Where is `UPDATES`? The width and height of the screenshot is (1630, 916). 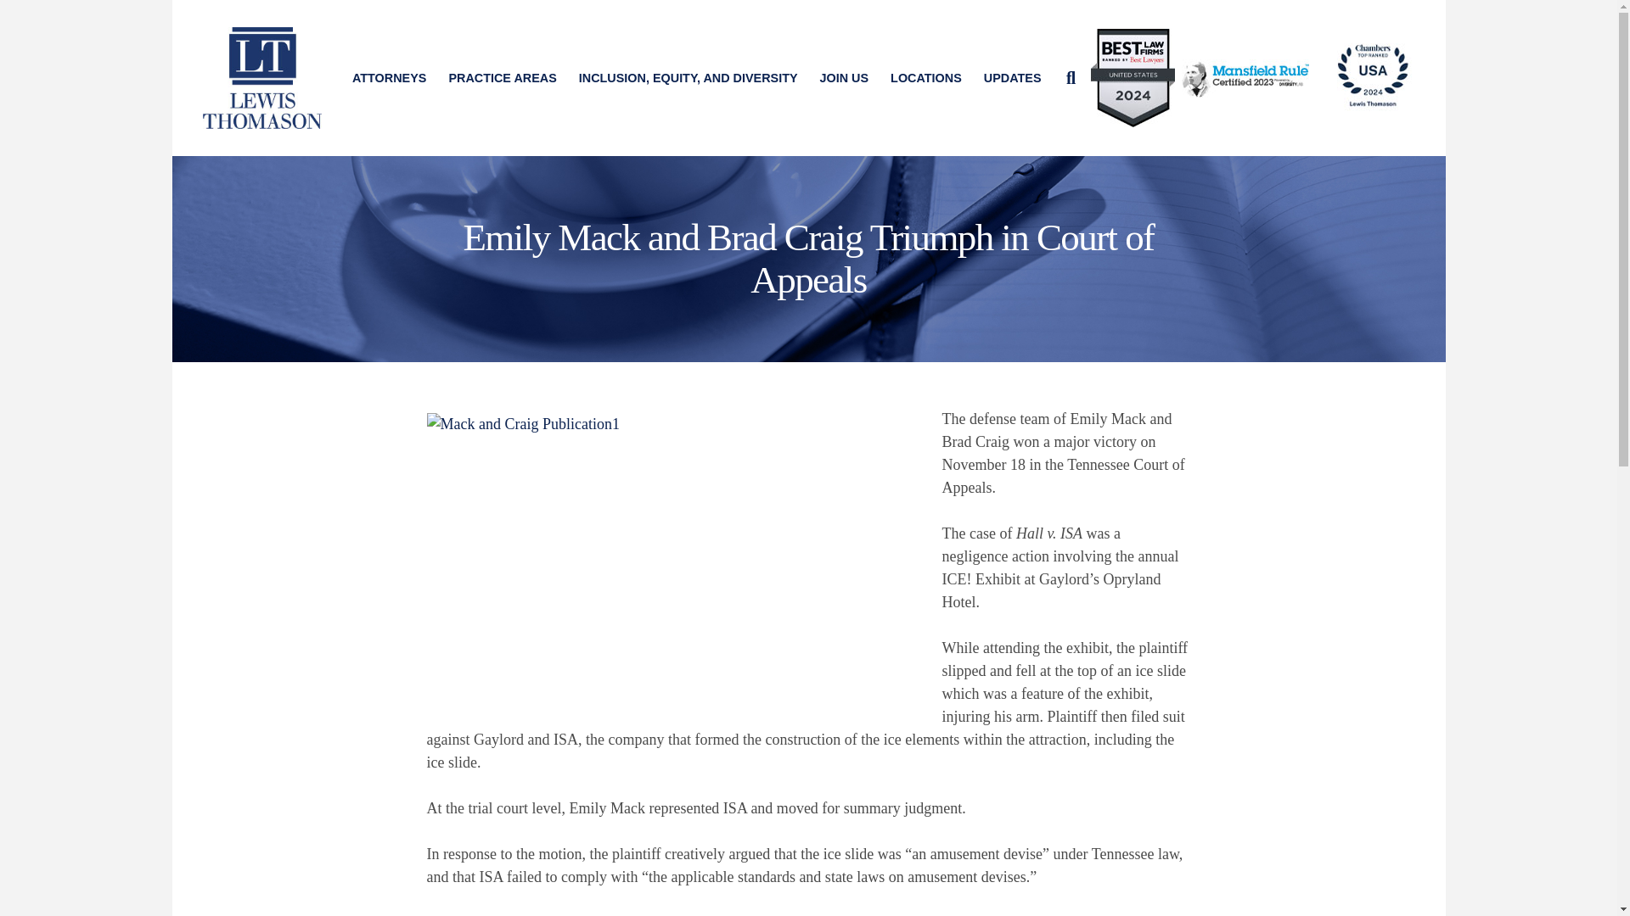
UPDATES is located at coordinates (1013, 78).